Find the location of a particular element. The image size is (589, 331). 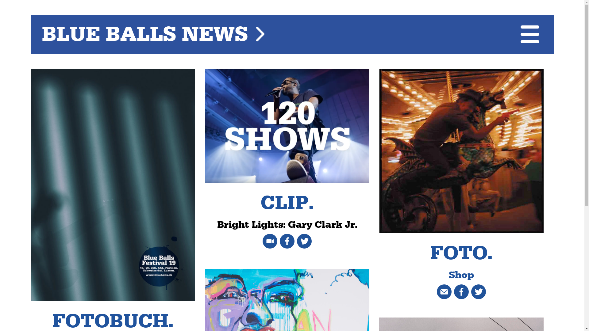

Send E-Mail is located at coordinates (445, 290).